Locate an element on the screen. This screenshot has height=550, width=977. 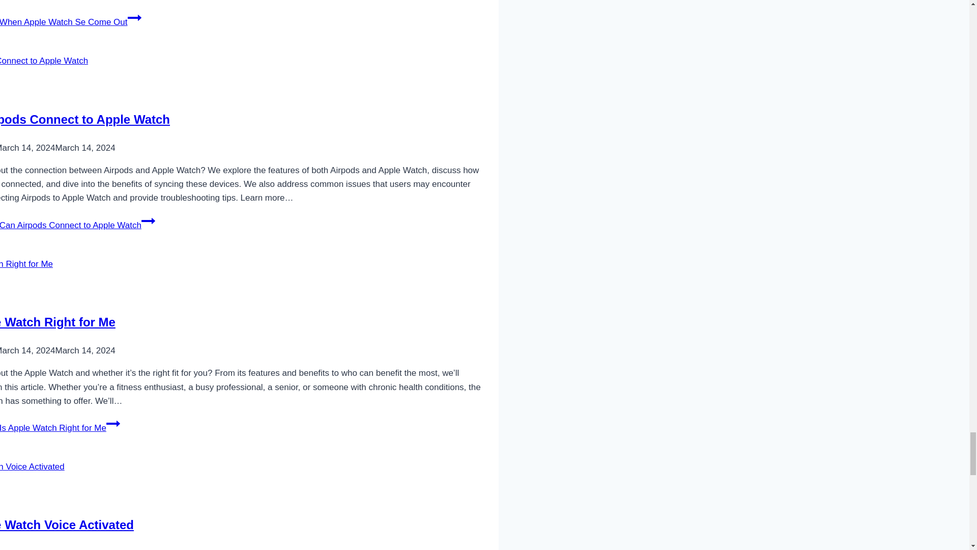
Can Airpods Connect to Apple Watch is located at coordinates (85, 119).